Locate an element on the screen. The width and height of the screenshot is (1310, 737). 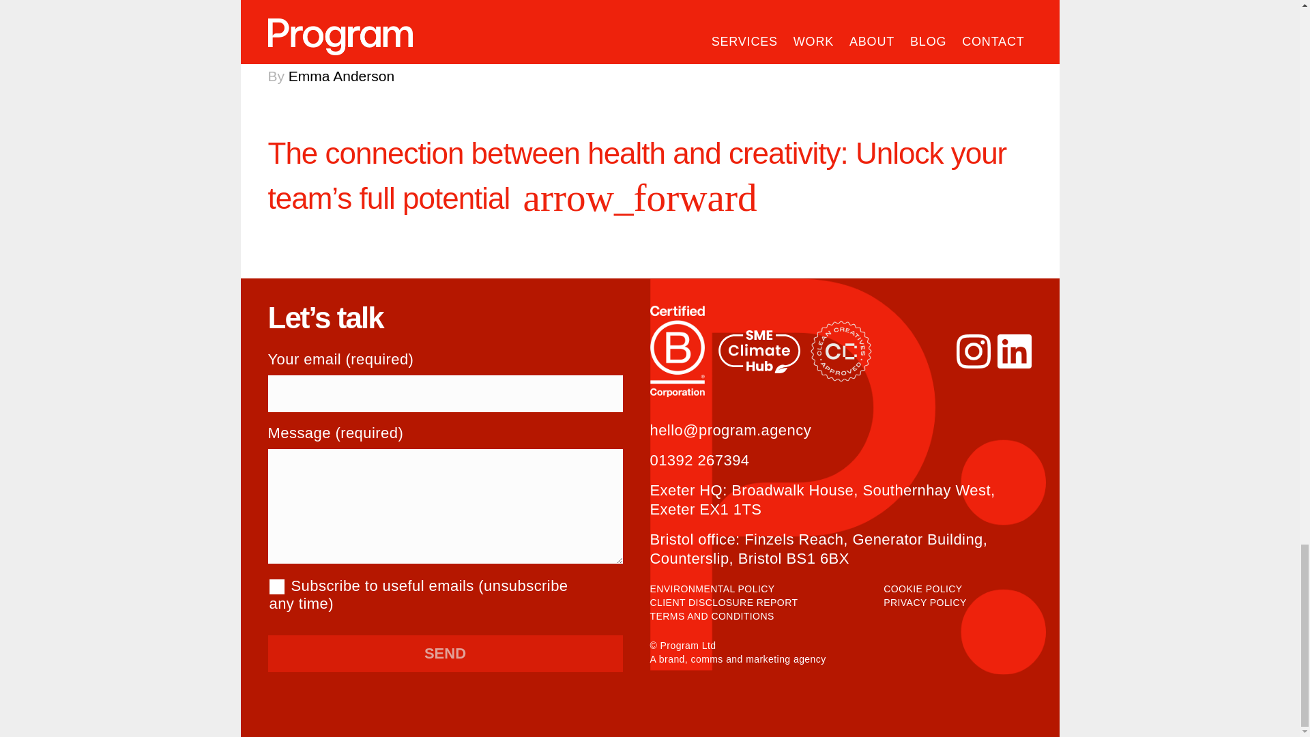
TERMS AND CONDITIONS is located at coordinates (712, 616).